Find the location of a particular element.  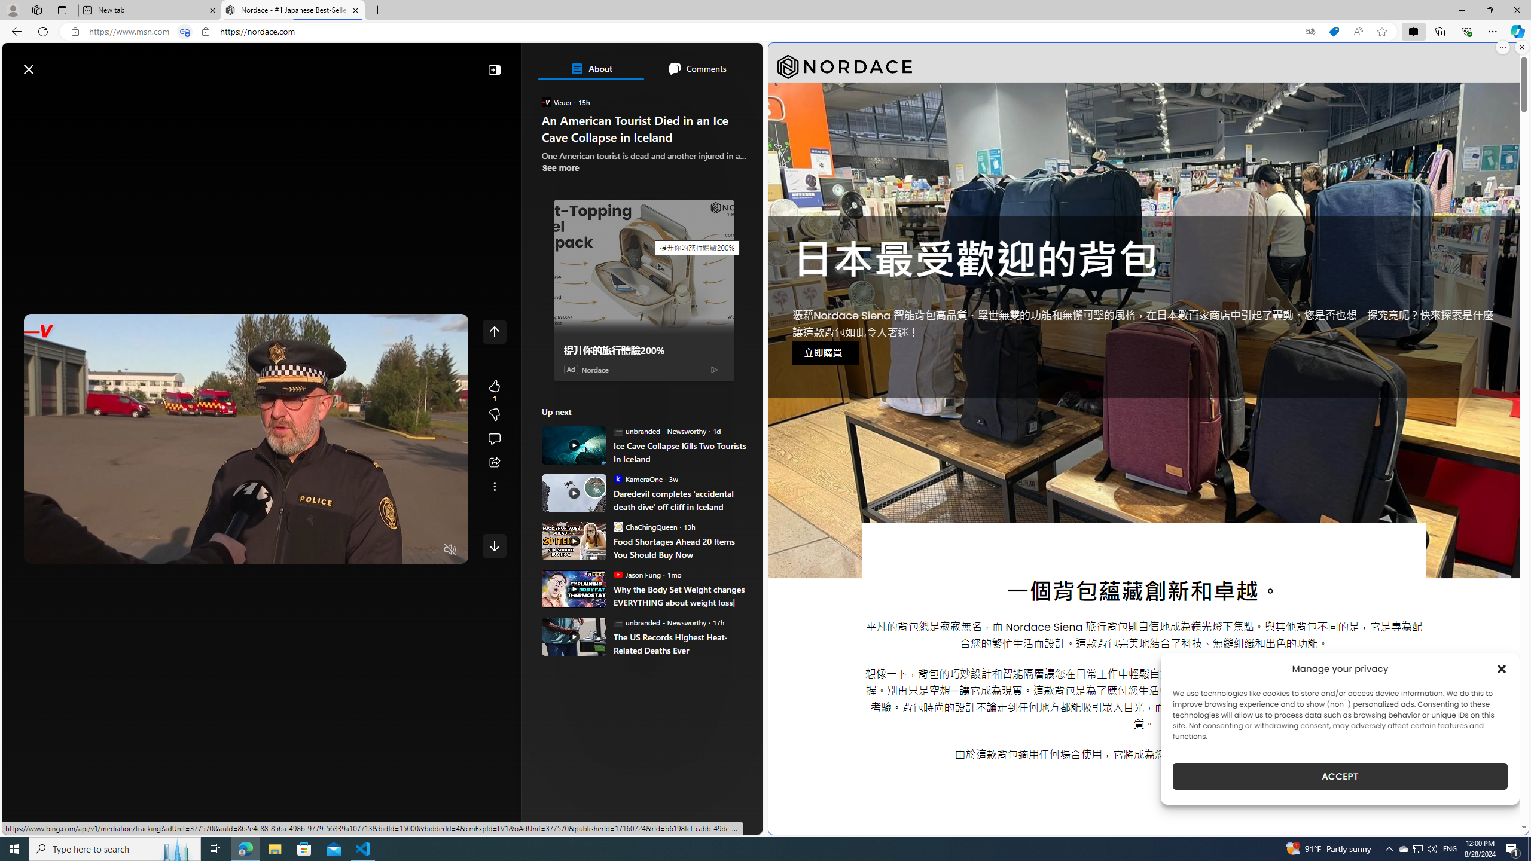

ChaChingQueen ChaChingQueen is located at coordinates (645, 526).